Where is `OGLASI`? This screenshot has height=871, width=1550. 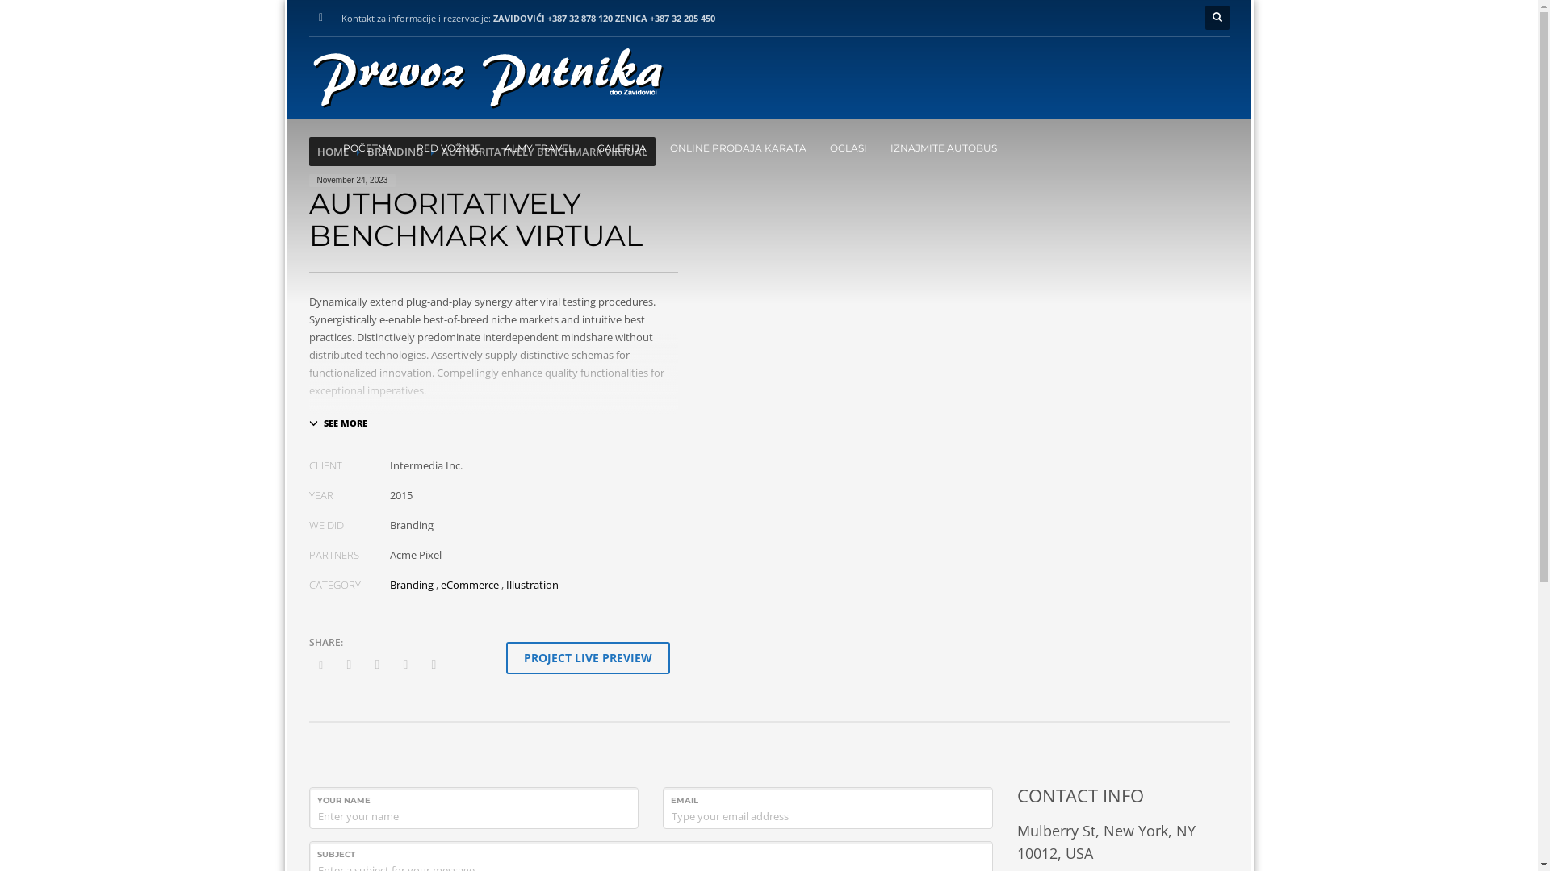
OGLASI is located at coordinates (848, 148).